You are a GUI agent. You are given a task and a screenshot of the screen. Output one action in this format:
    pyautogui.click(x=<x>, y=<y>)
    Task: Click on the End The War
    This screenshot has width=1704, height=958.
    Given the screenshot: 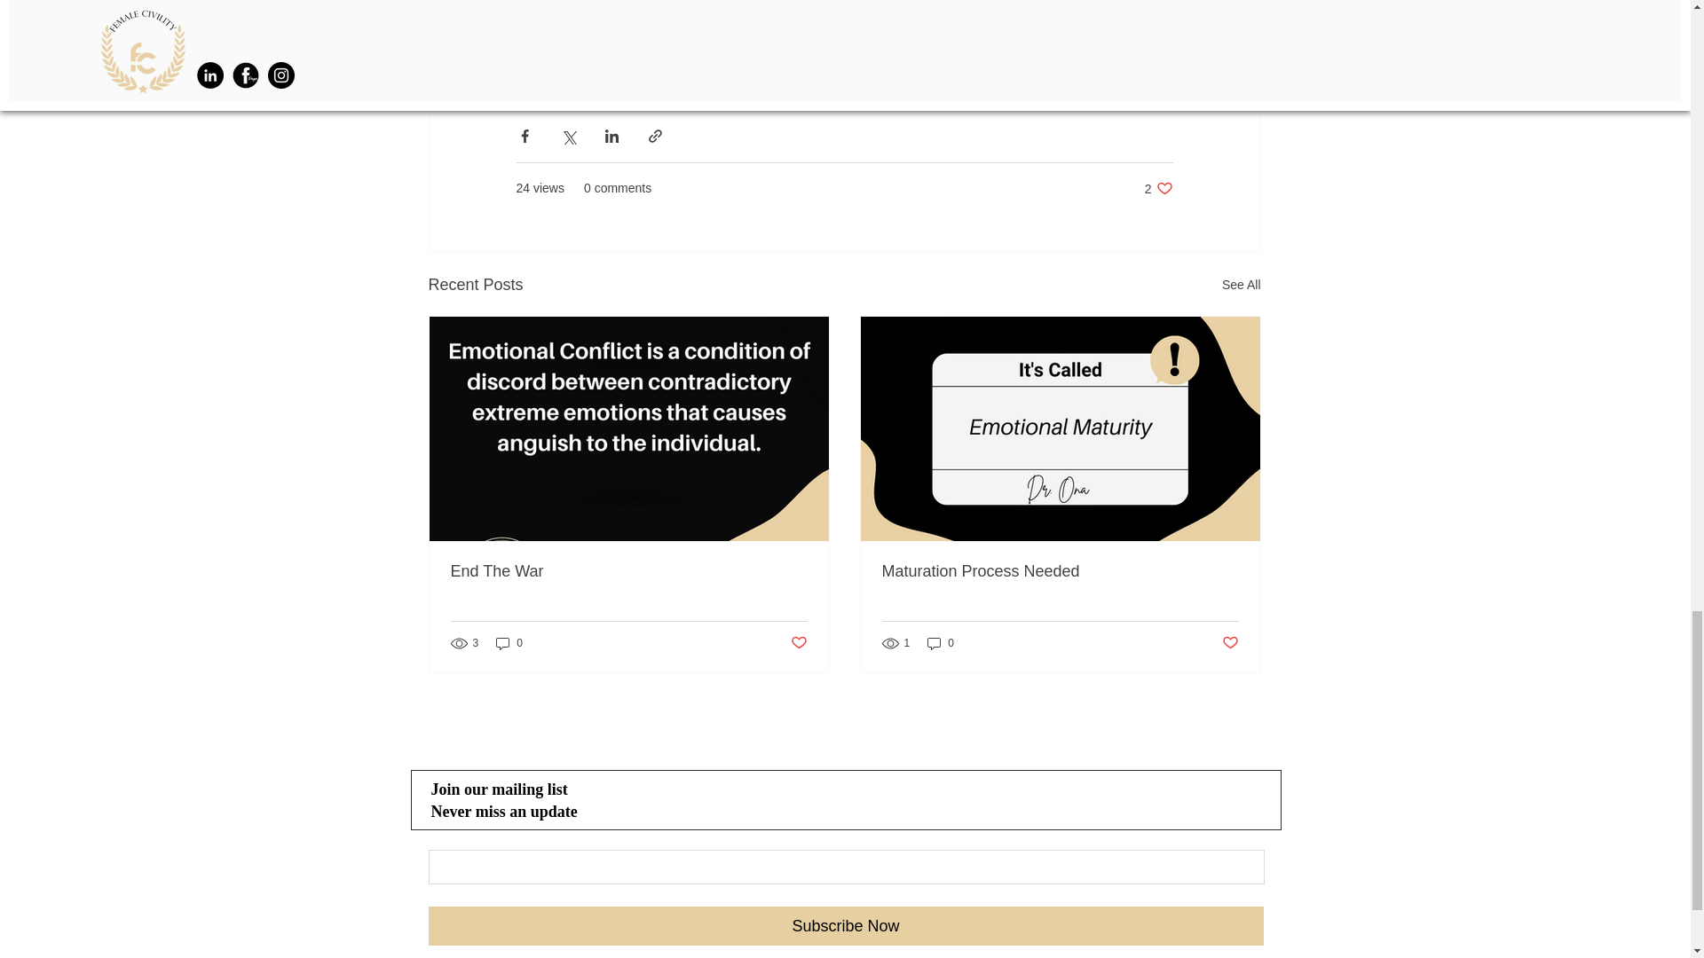 What is the action you would take?
    pyautogui.click(x=798, y=642)
    